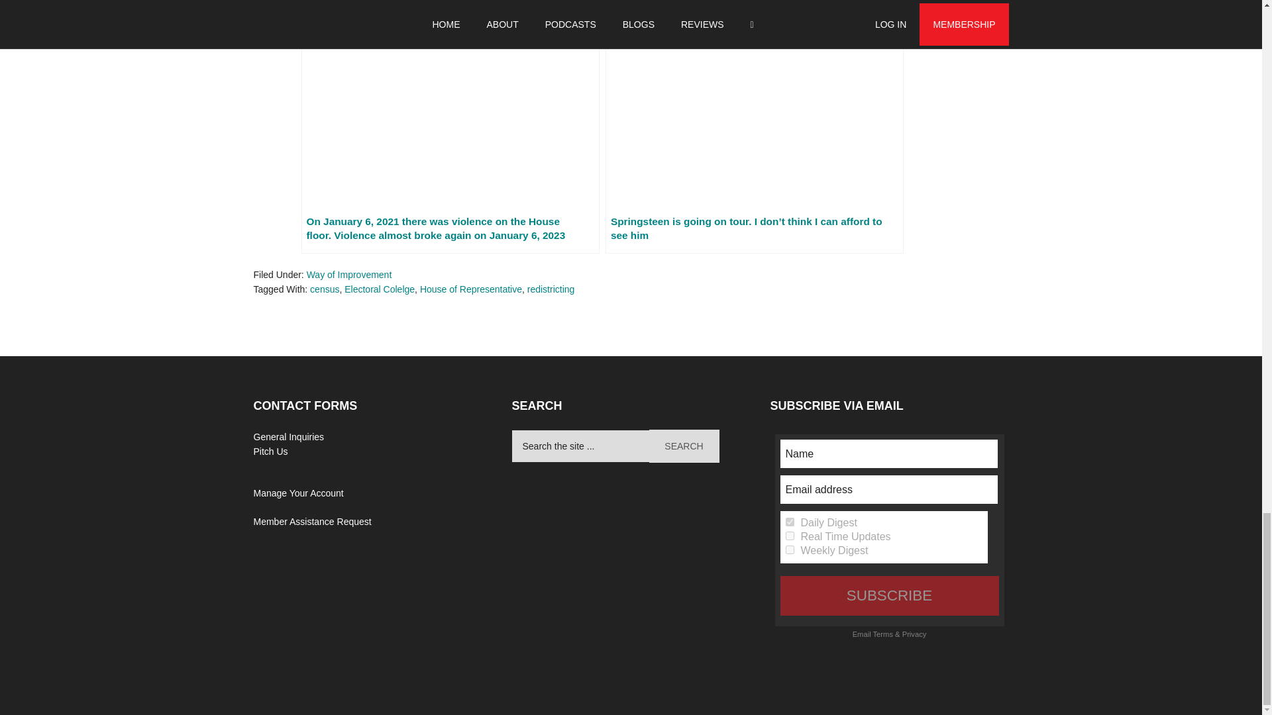 Image resolution: width=1272 pixels, height=715 pixels. What do you see at coordinates (790, 549) in the screenshot?
I see `1122541` at bounding box center [790, 549].